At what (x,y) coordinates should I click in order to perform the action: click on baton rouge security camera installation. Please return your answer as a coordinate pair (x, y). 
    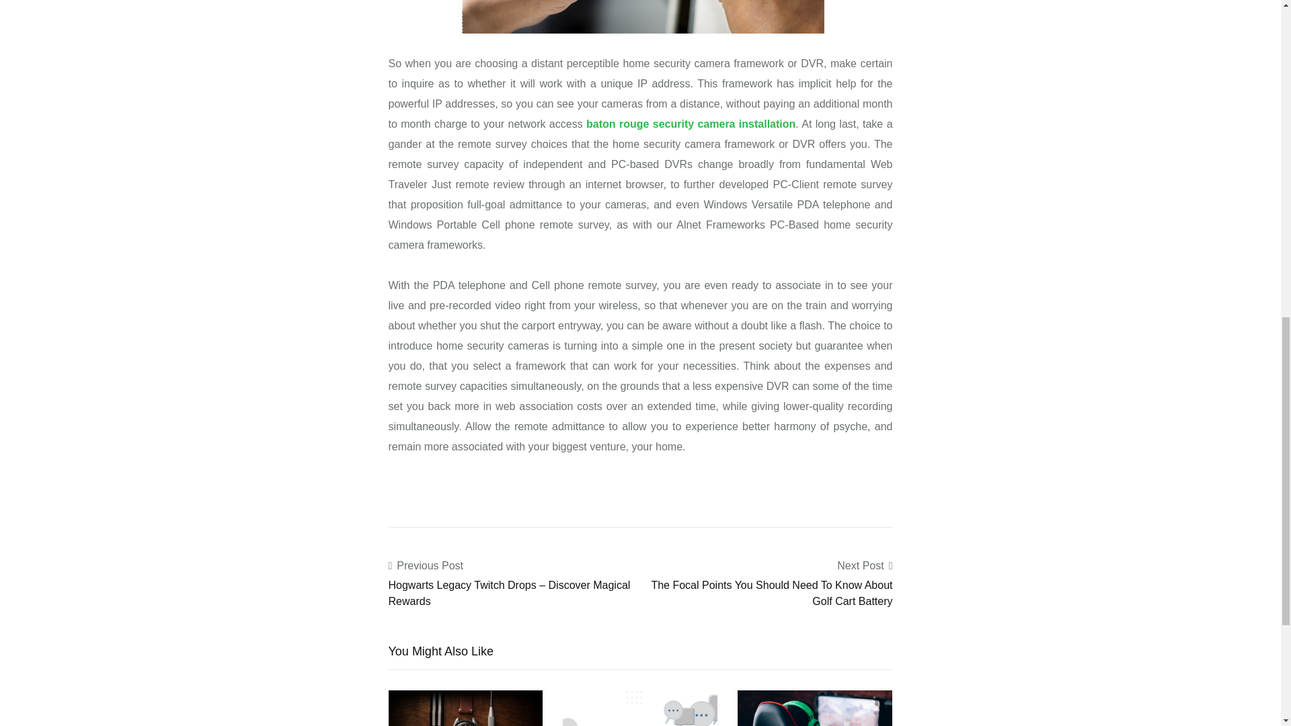
    Looking at the image, I should click on (690, 124).